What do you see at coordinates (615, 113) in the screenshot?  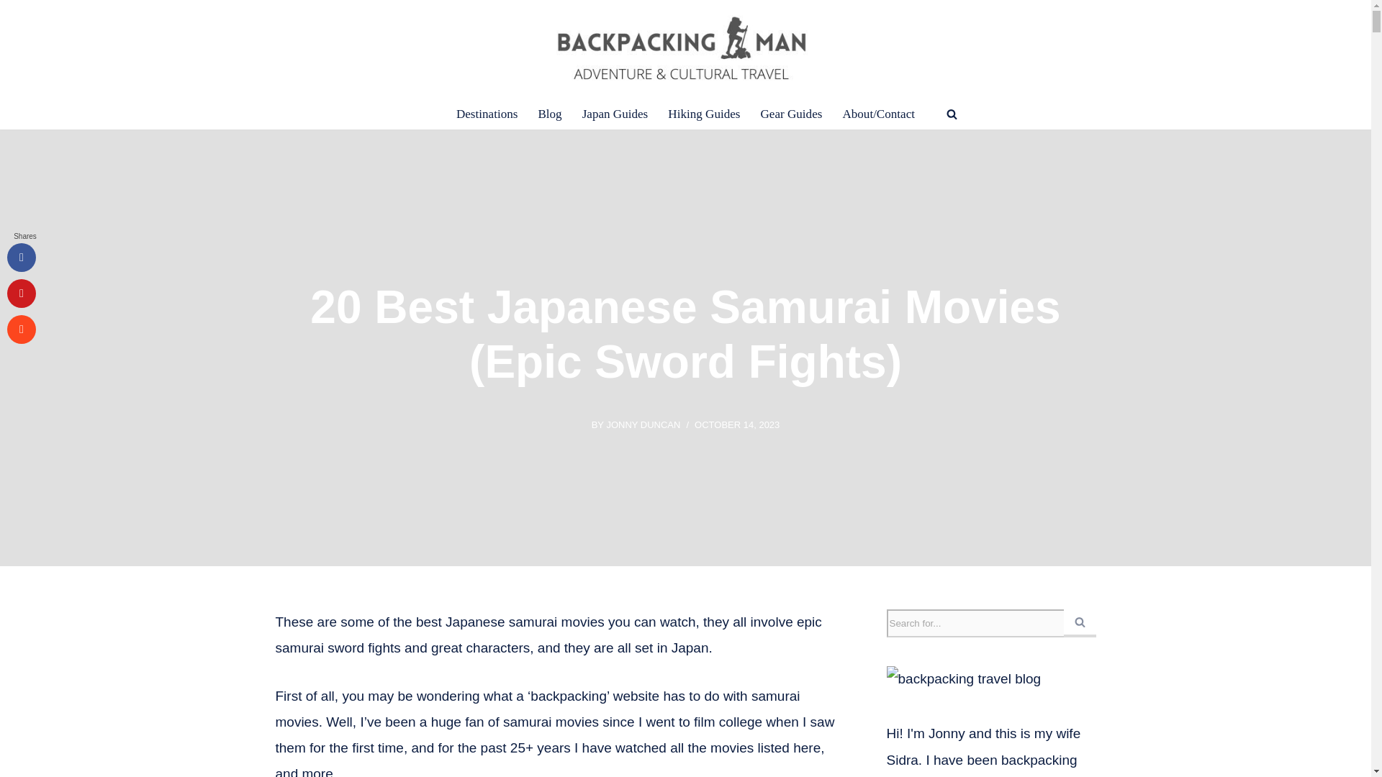 I see `Japan Guides` at bounding box center [615, 113].